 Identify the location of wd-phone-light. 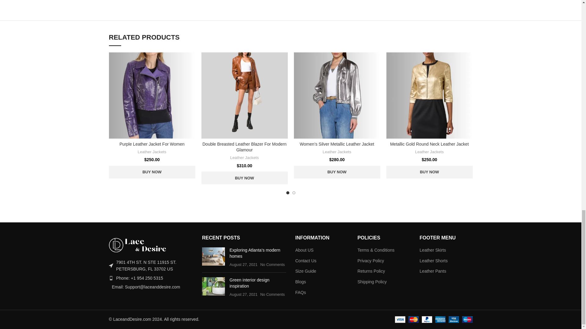
(110, 278).